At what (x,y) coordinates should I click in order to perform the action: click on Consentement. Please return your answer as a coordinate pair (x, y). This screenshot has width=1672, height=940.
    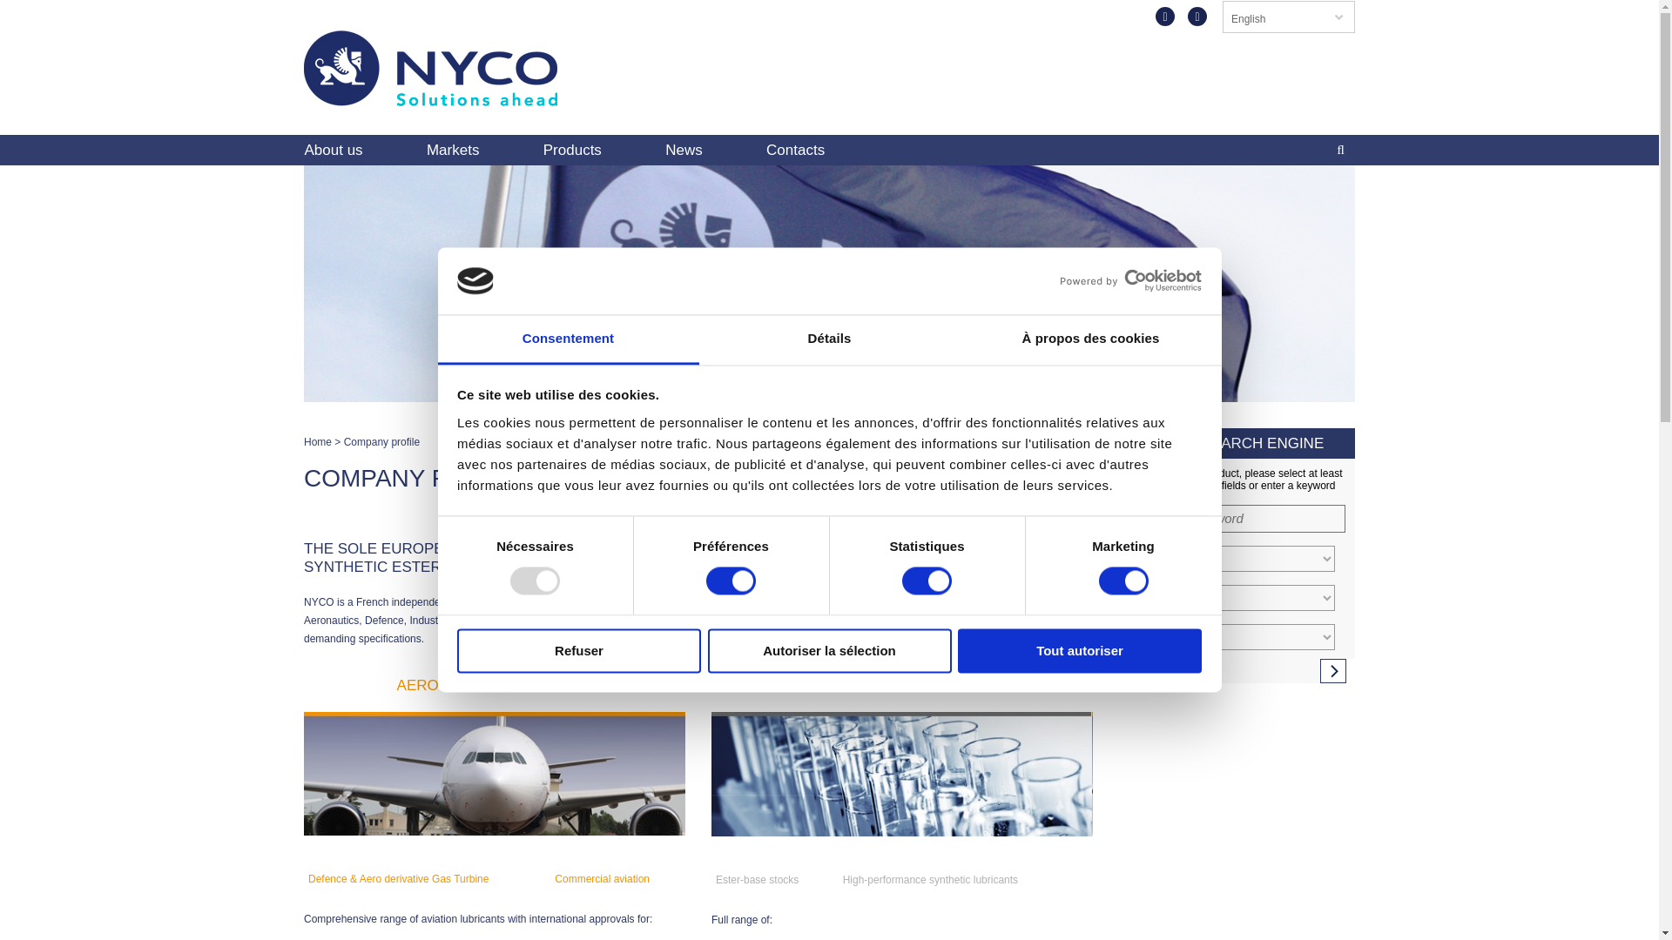
    Looking at the image, I should click on (568, 339).